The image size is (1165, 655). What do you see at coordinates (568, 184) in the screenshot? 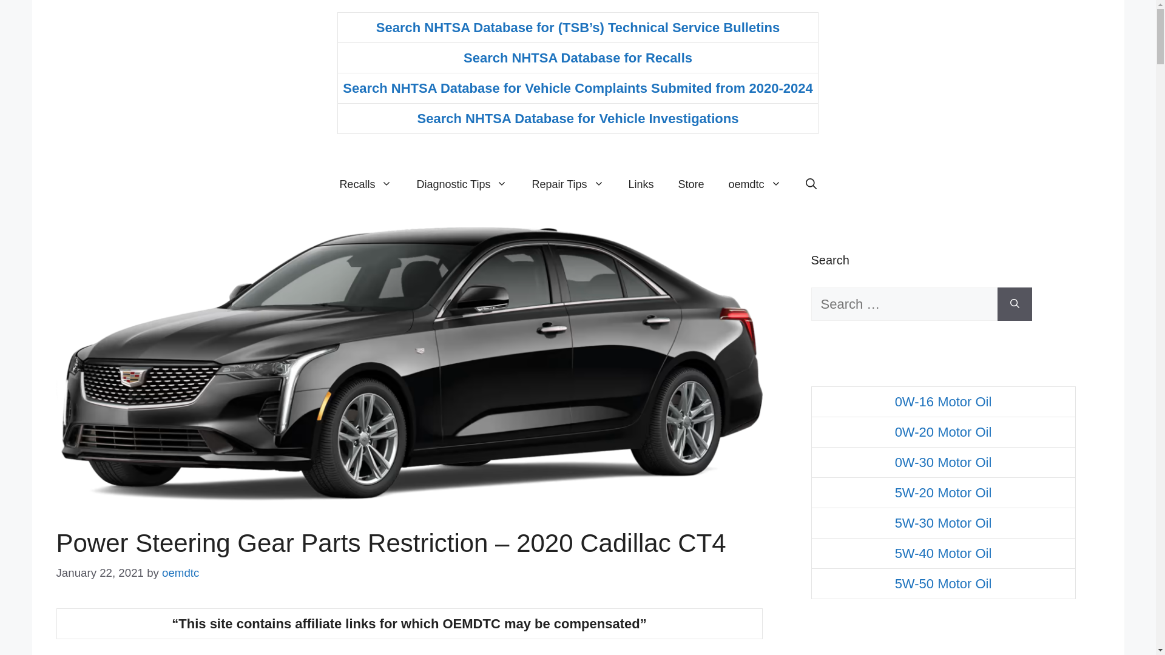
I see `Repair Tips` at bounding box center [568, 184].